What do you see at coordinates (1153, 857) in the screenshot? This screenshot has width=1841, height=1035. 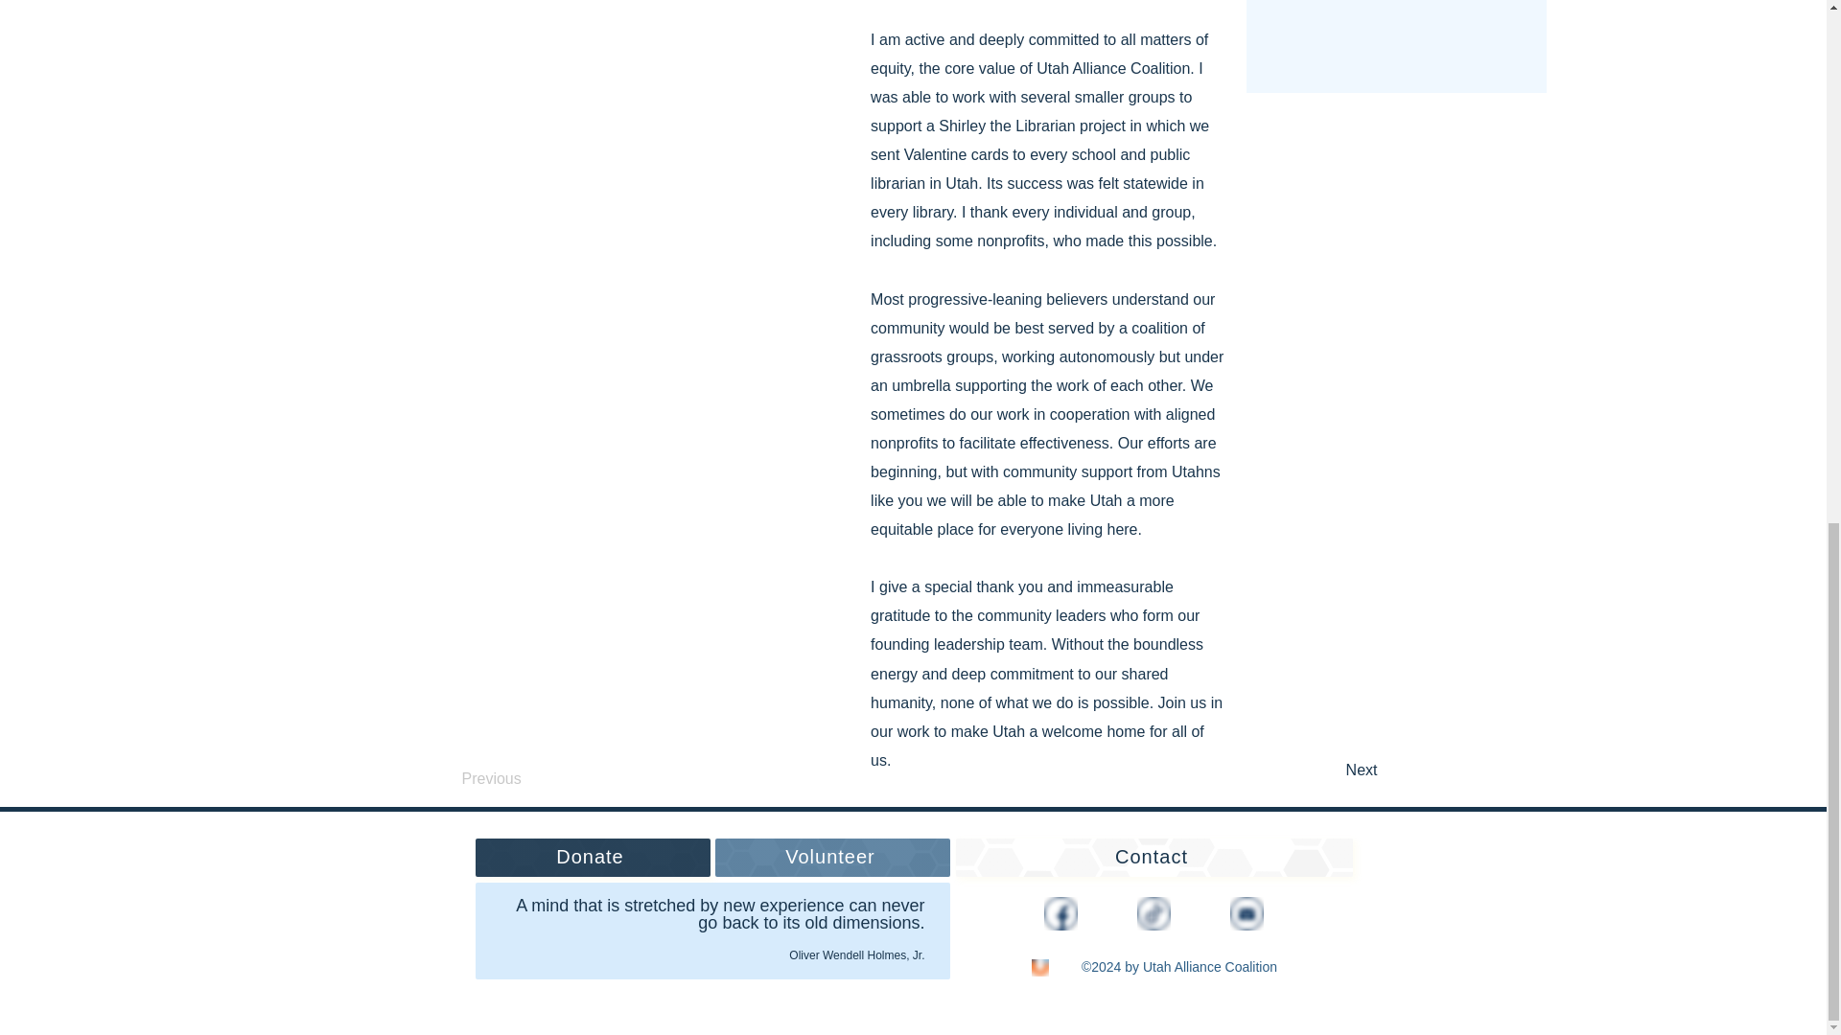 I see `Contact` at bounding box center [1153, 857].